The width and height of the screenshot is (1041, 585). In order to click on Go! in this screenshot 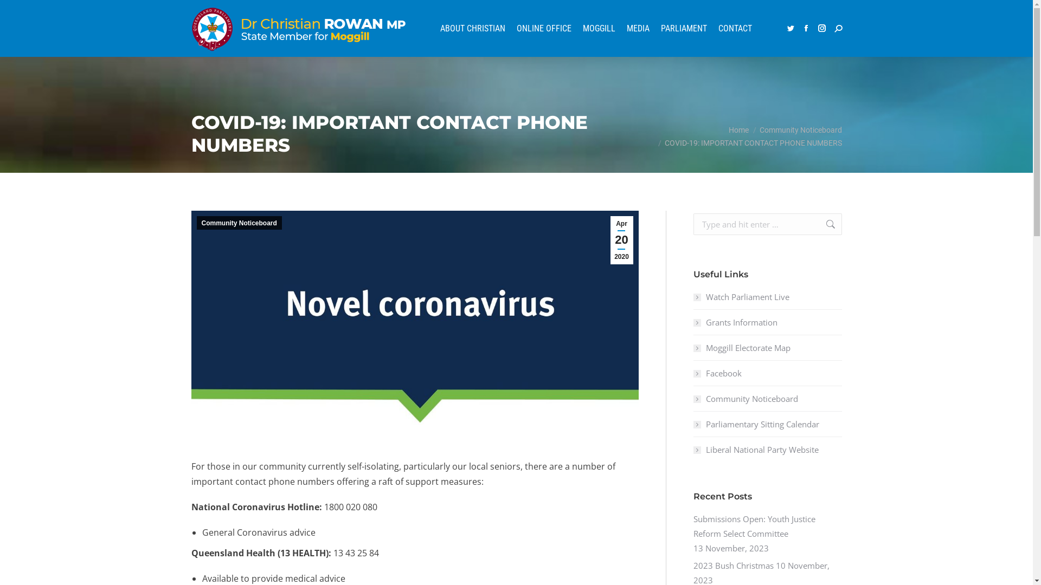, I will do `click(20, 13)`.